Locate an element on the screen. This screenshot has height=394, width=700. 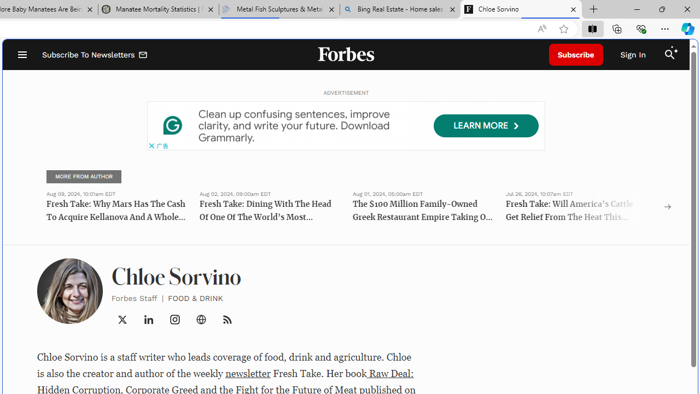
newsletter is located at coordinates (248, 373).